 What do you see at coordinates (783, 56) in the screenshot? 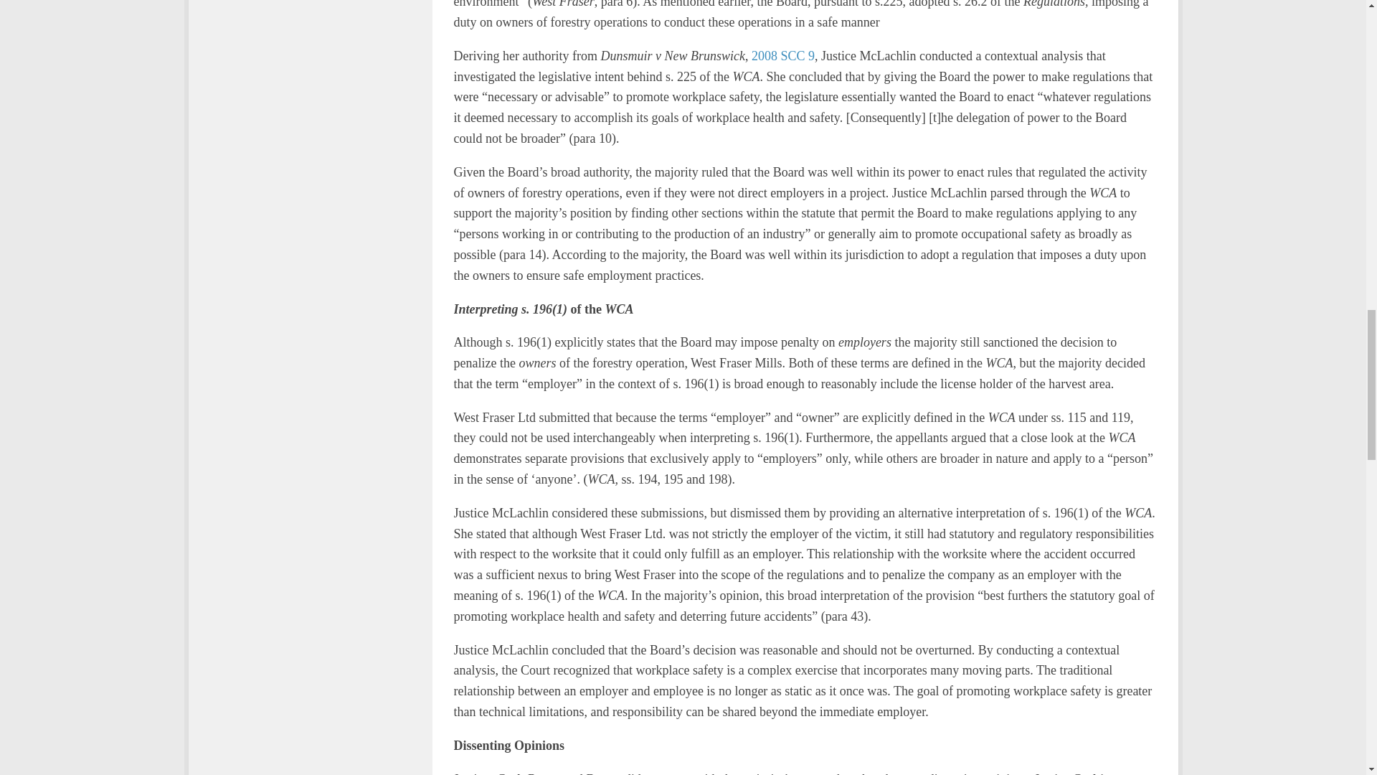
I see `2008 SCC 9` at bounding box center [783, 56].